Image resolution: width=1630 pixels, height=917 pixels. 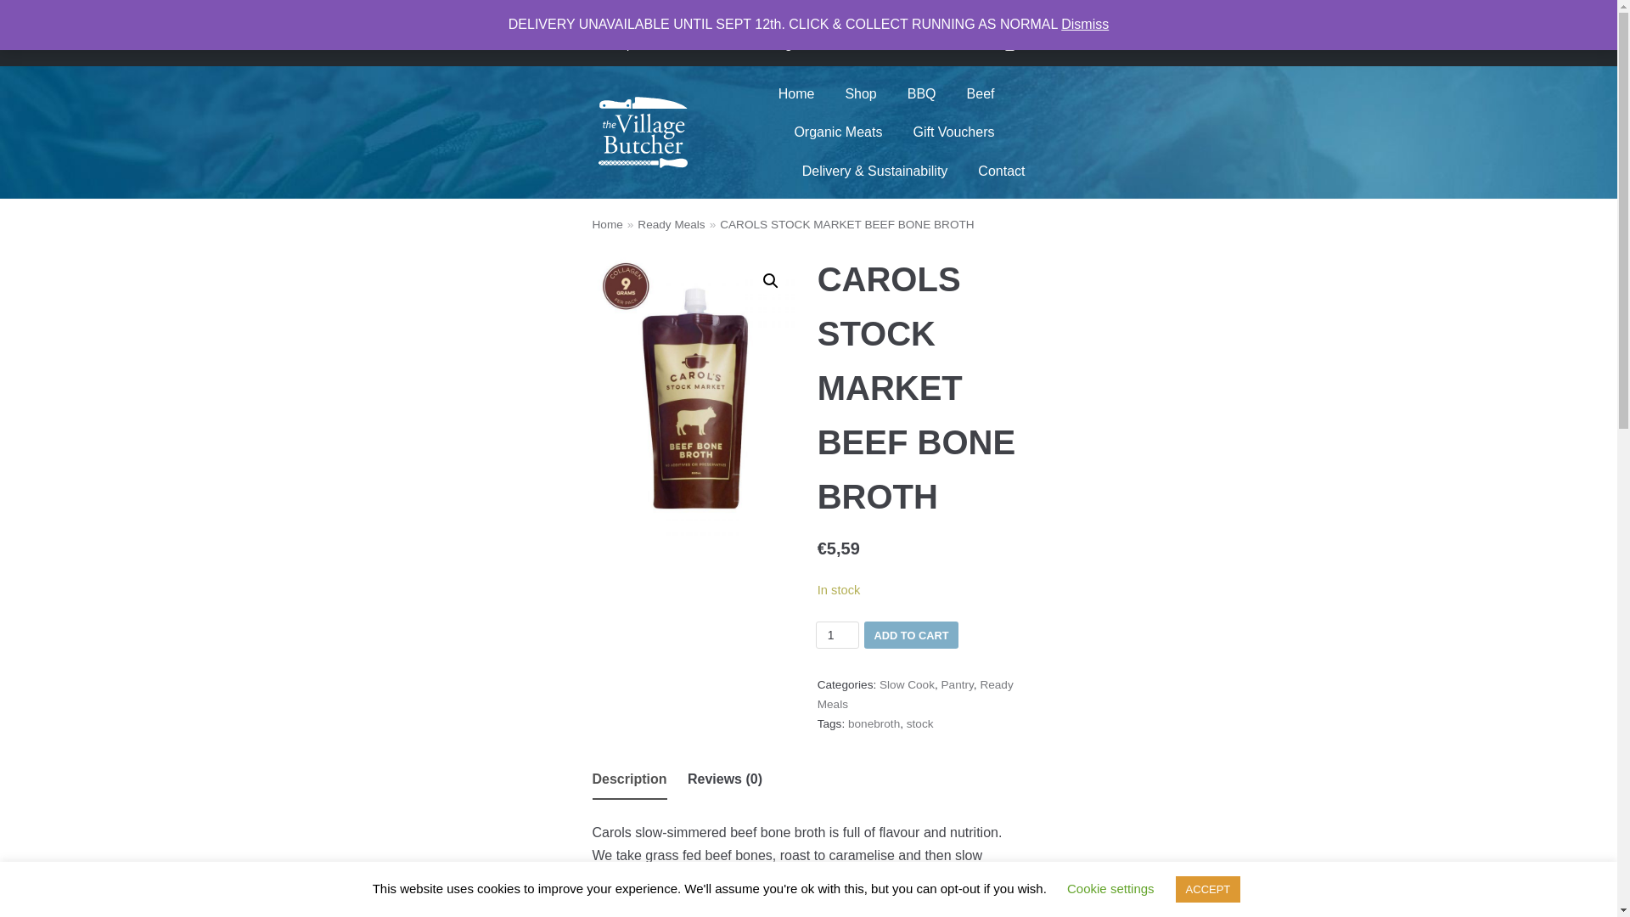 What do you see at coordinates (723, 44) in the screenshot?
I see `Twitter` at bounding box center [723, 44].